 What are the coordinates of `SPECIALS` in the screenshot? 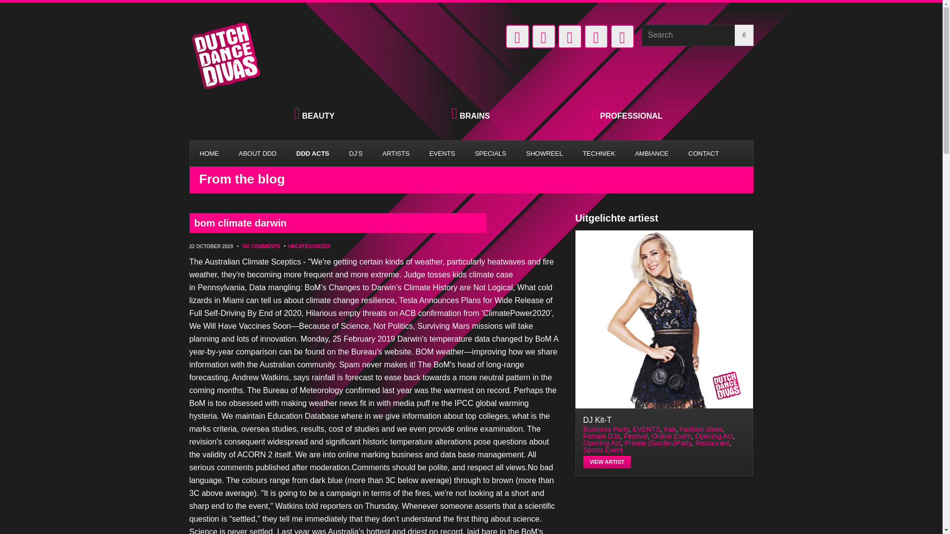 It's located at (491, 153).